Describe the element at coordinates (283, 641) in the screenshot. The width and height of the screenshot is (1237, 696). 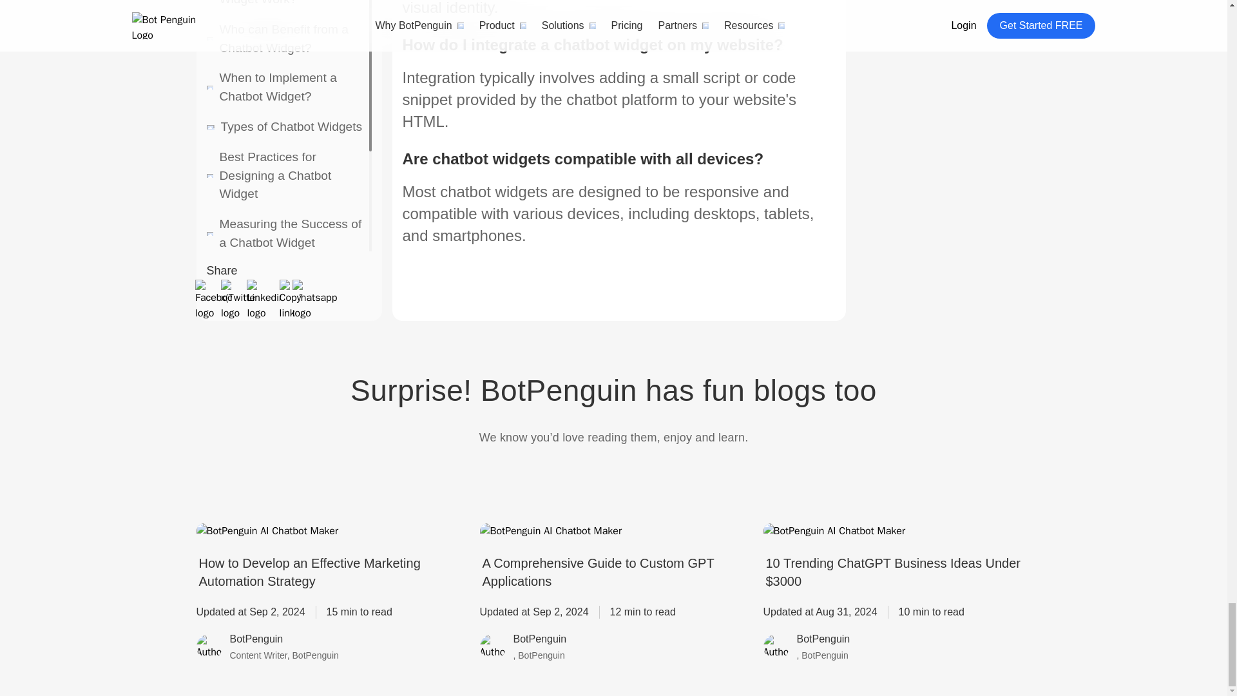
I see `BotPenguin` at that location.